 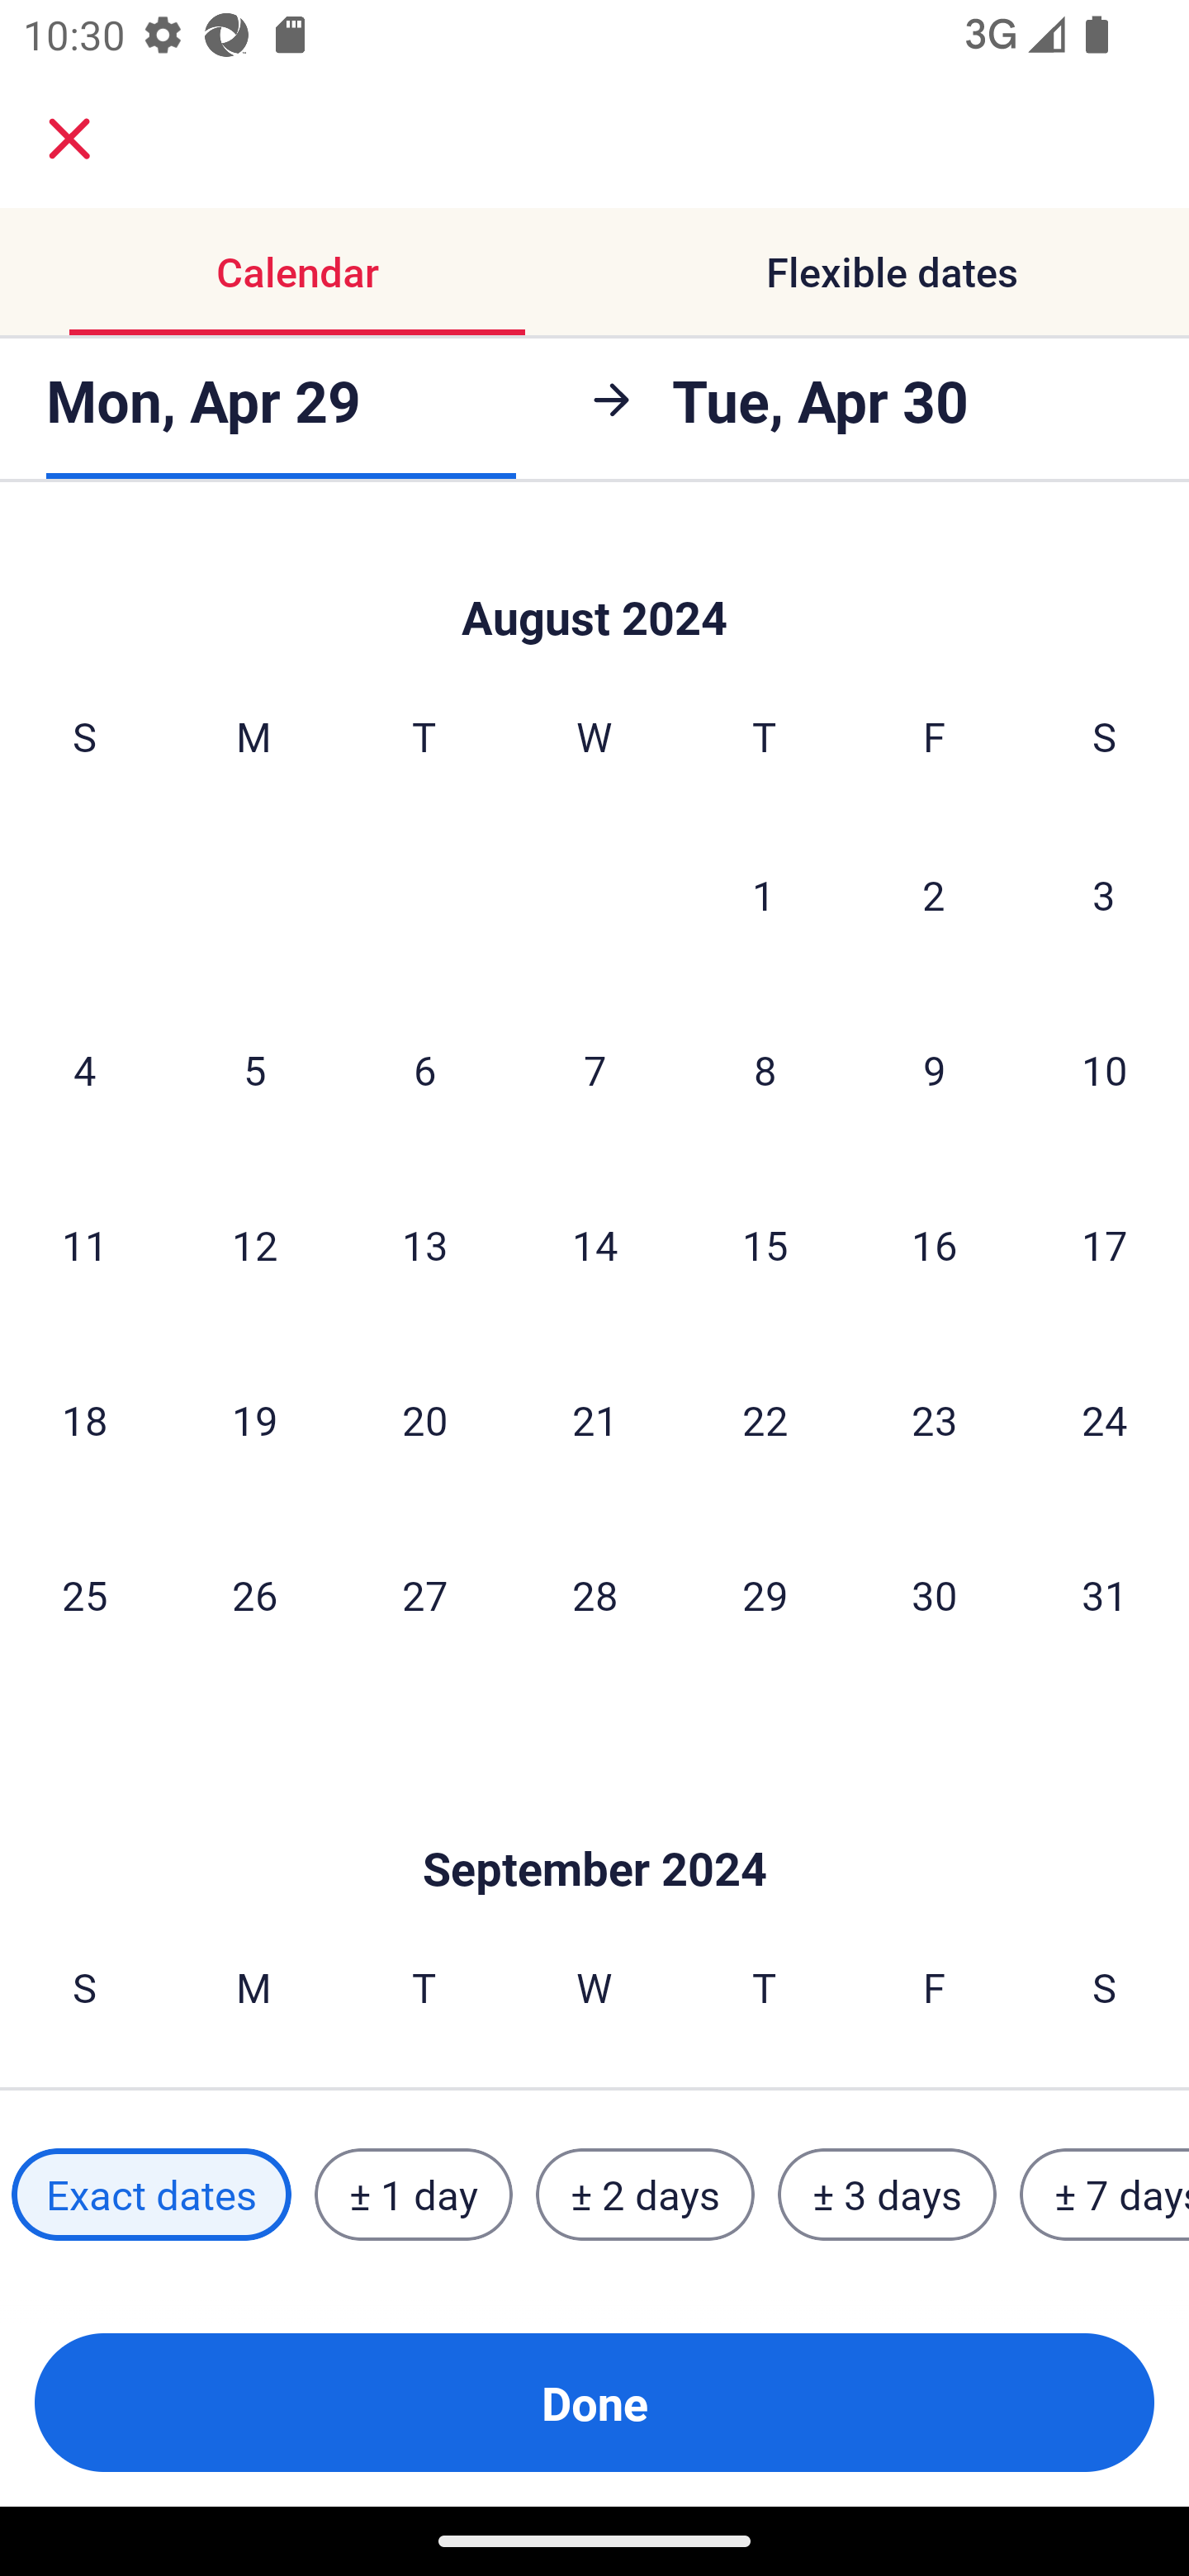 What do you see at coordinates (594, 1818) in the screenshot?
I see `Skip to Done` at bounding box center [594, 1818].